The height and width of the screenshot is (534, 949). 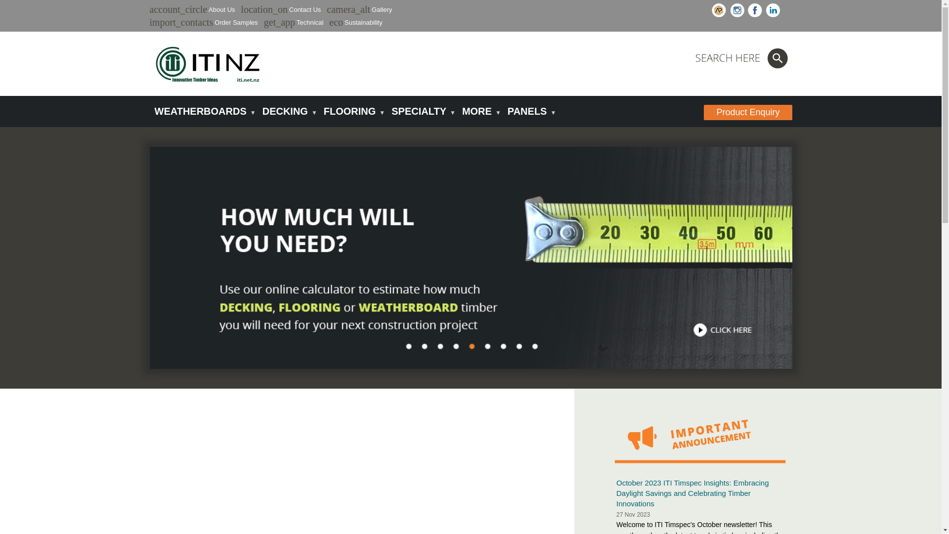 What do you see at coordinates (235, 22) in the screenshot?
I see `Order Samples` at bounding box center [235, 22].